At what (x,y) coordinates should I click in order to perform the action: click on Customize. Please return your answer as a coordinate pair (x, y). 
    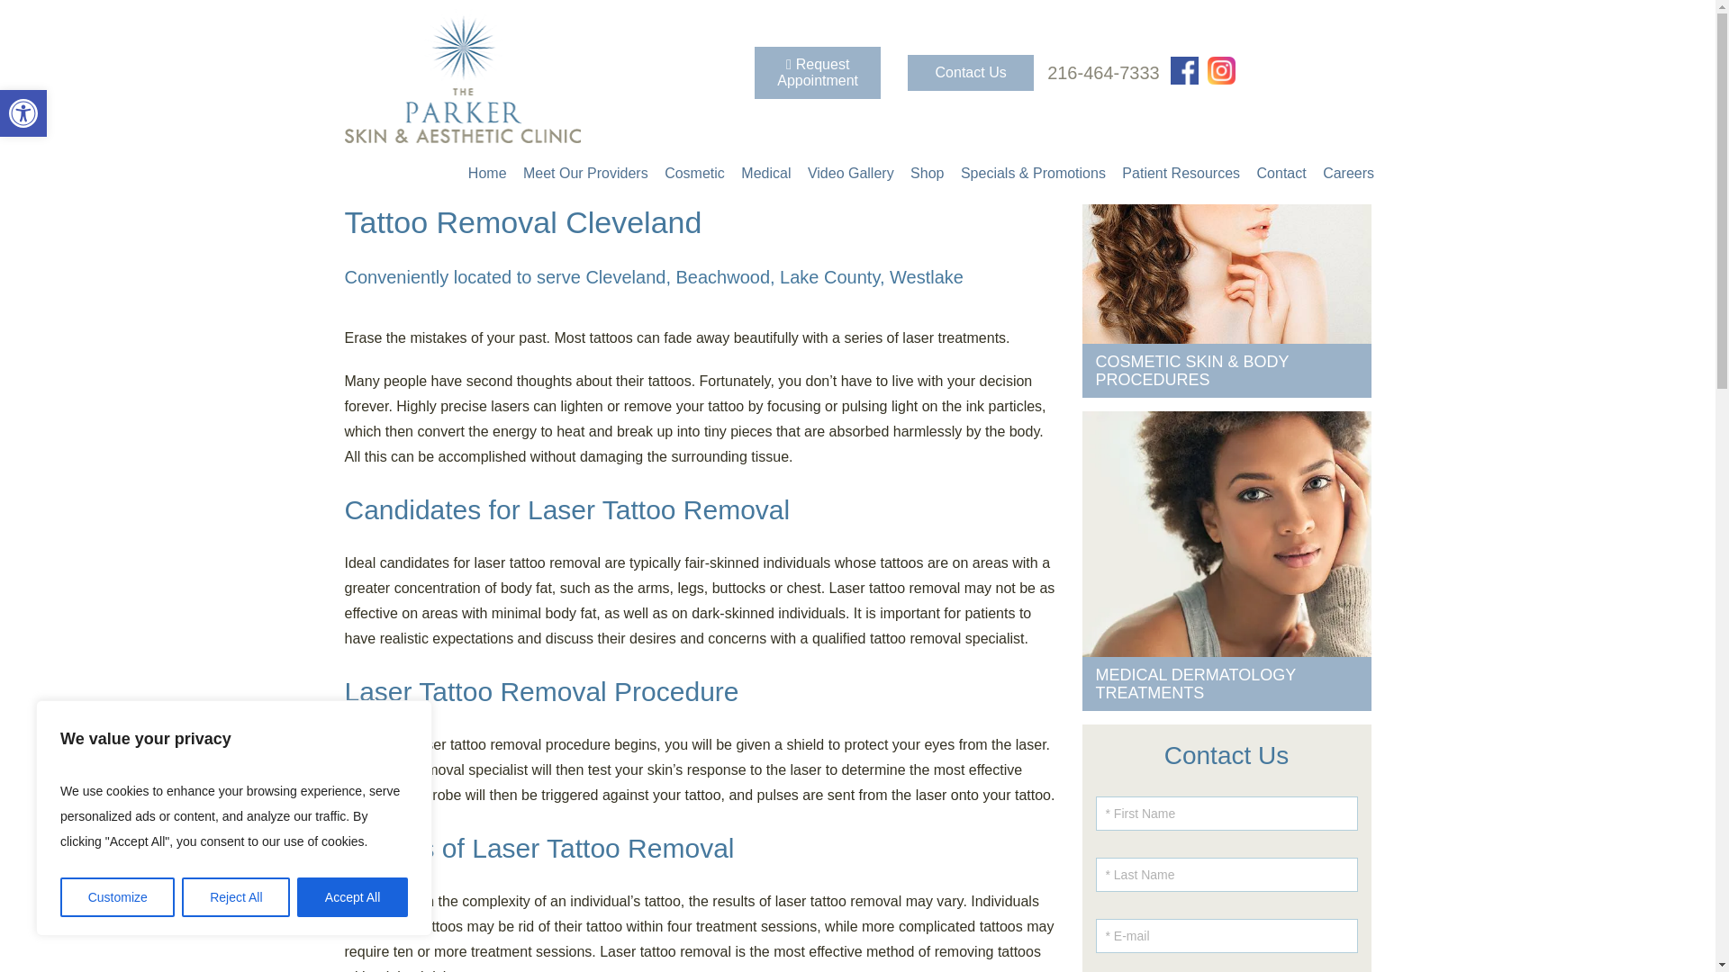
    Looking at the image, I should click on (117, 897).